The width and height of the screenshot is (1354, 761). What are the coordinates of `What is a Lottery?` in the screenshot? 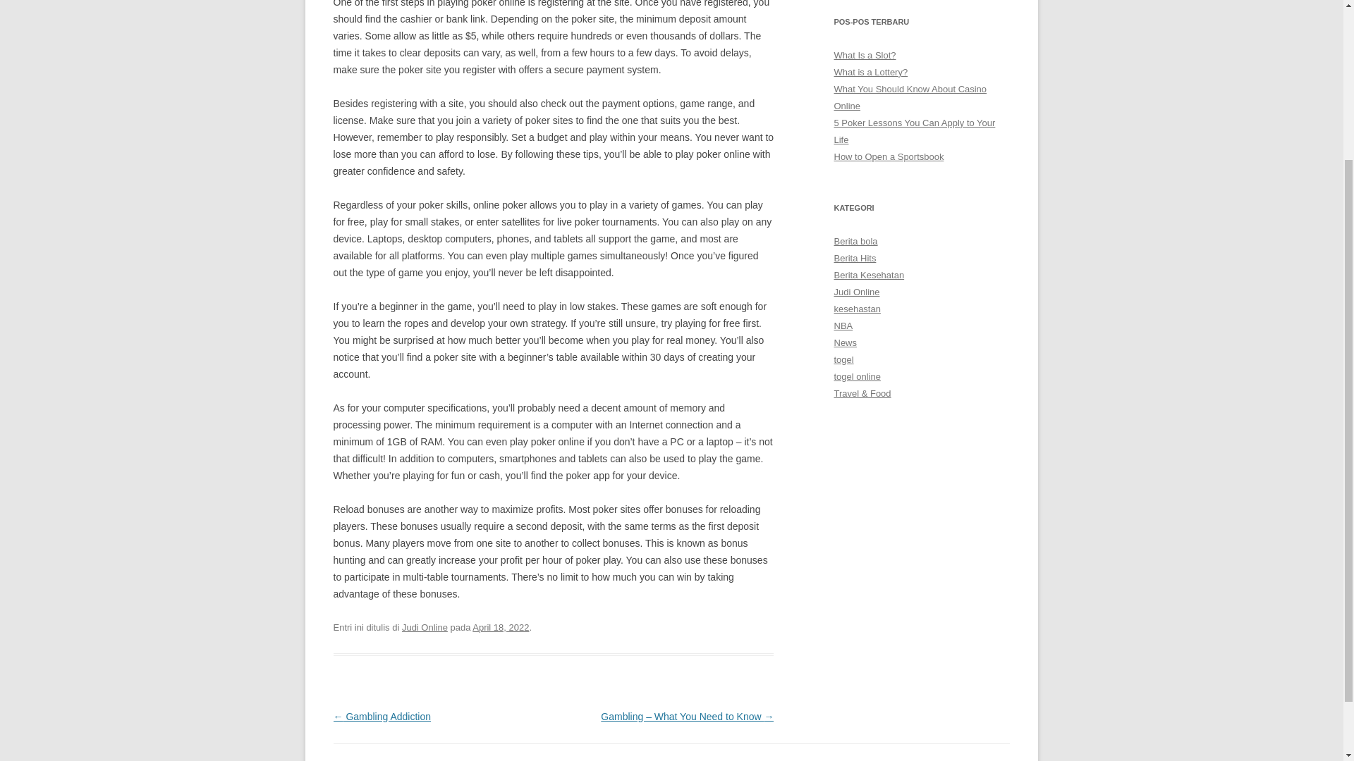 It's located at (870, 72).